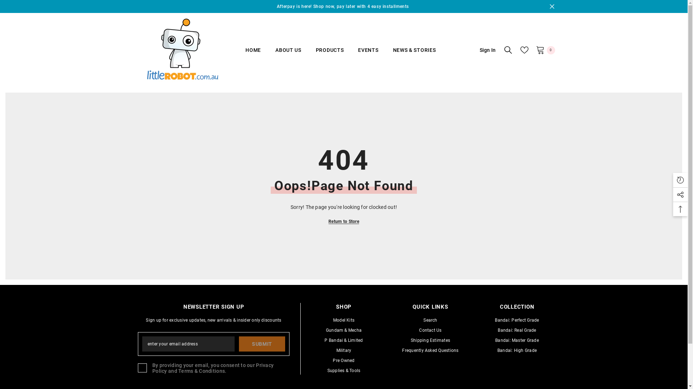  What do you see at coordinates (517, 350) in the screenshot?
I see `Bandai: High Grade` at bounding box center [517, 350].